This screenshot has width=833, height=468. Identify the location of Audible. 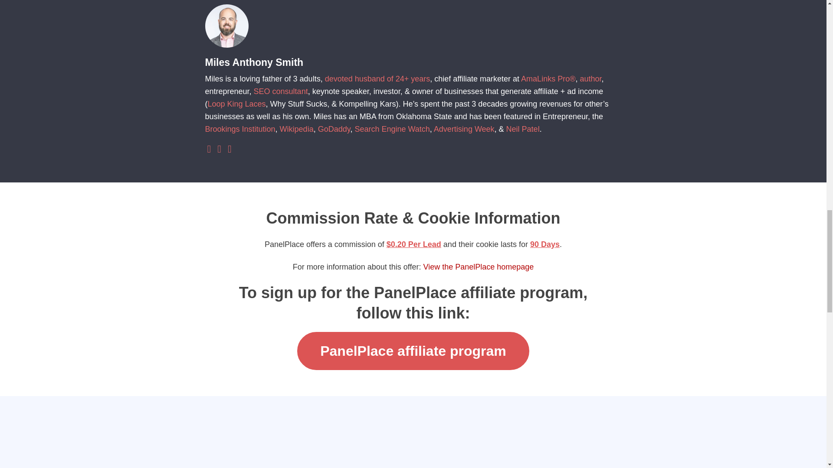
(230, 150).